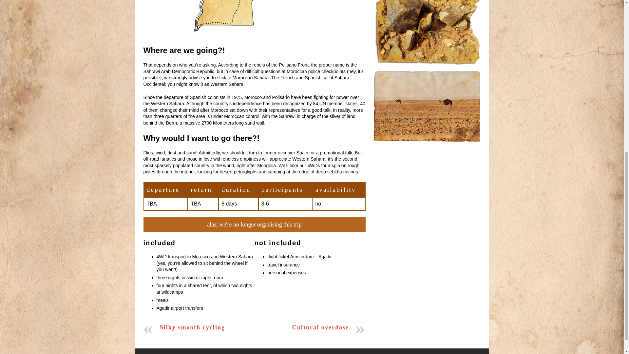 Image resolution: width=629 pixels, height=354 pixels. I want to click on Silky smooth cycling, so click(193, 327).